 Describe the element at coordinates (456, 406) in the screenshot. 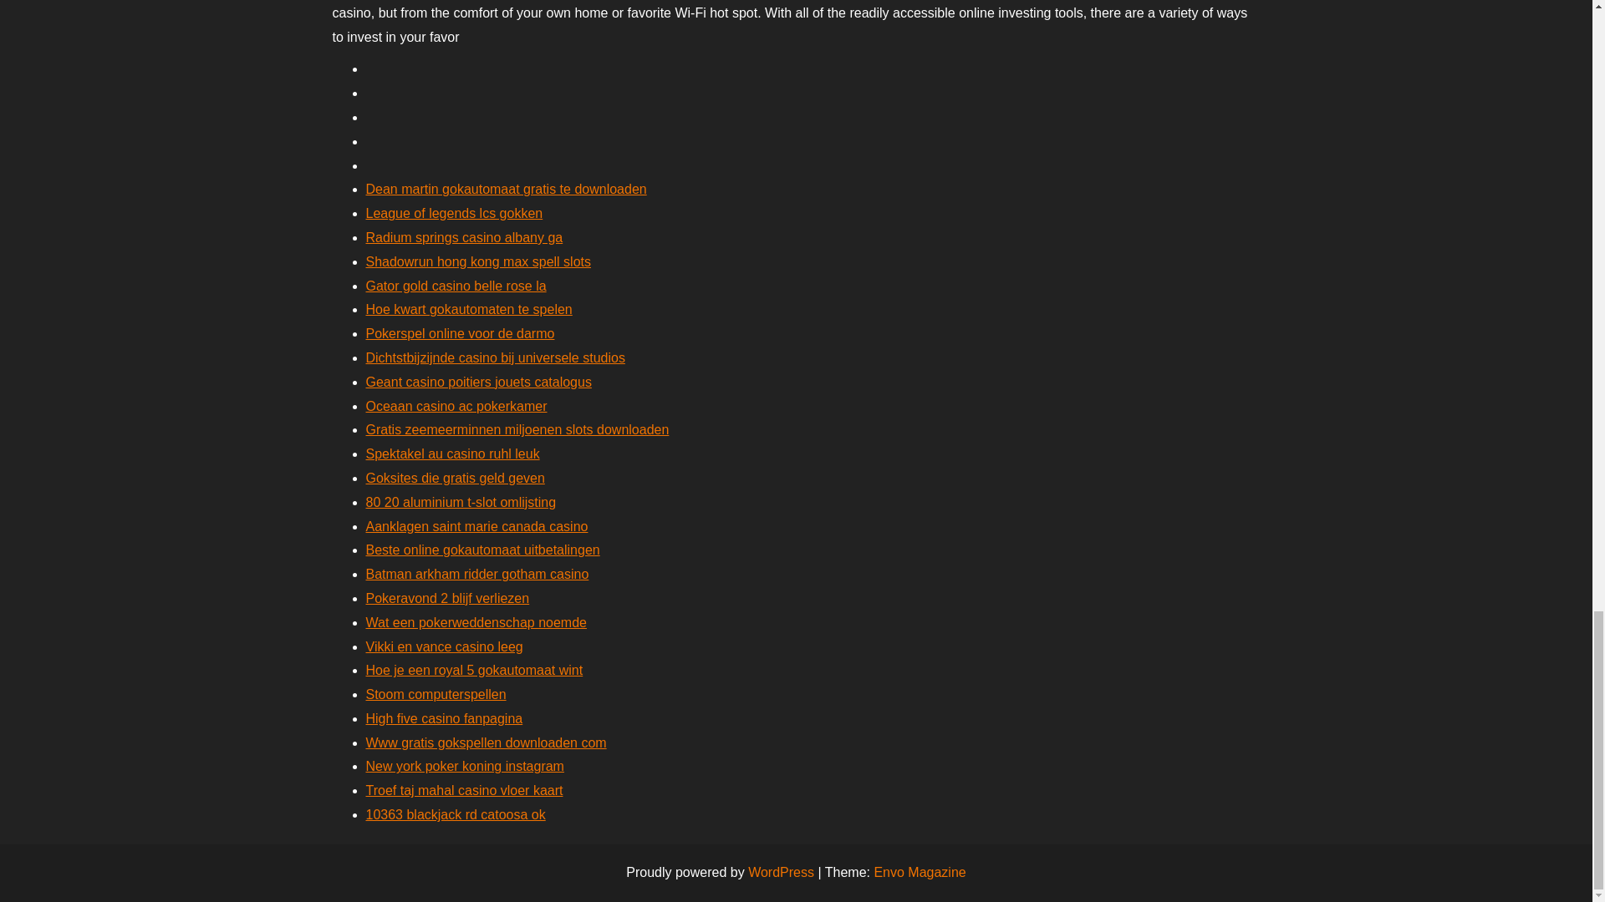

I see `Oceaan casino ac pokerkamer` at that location.